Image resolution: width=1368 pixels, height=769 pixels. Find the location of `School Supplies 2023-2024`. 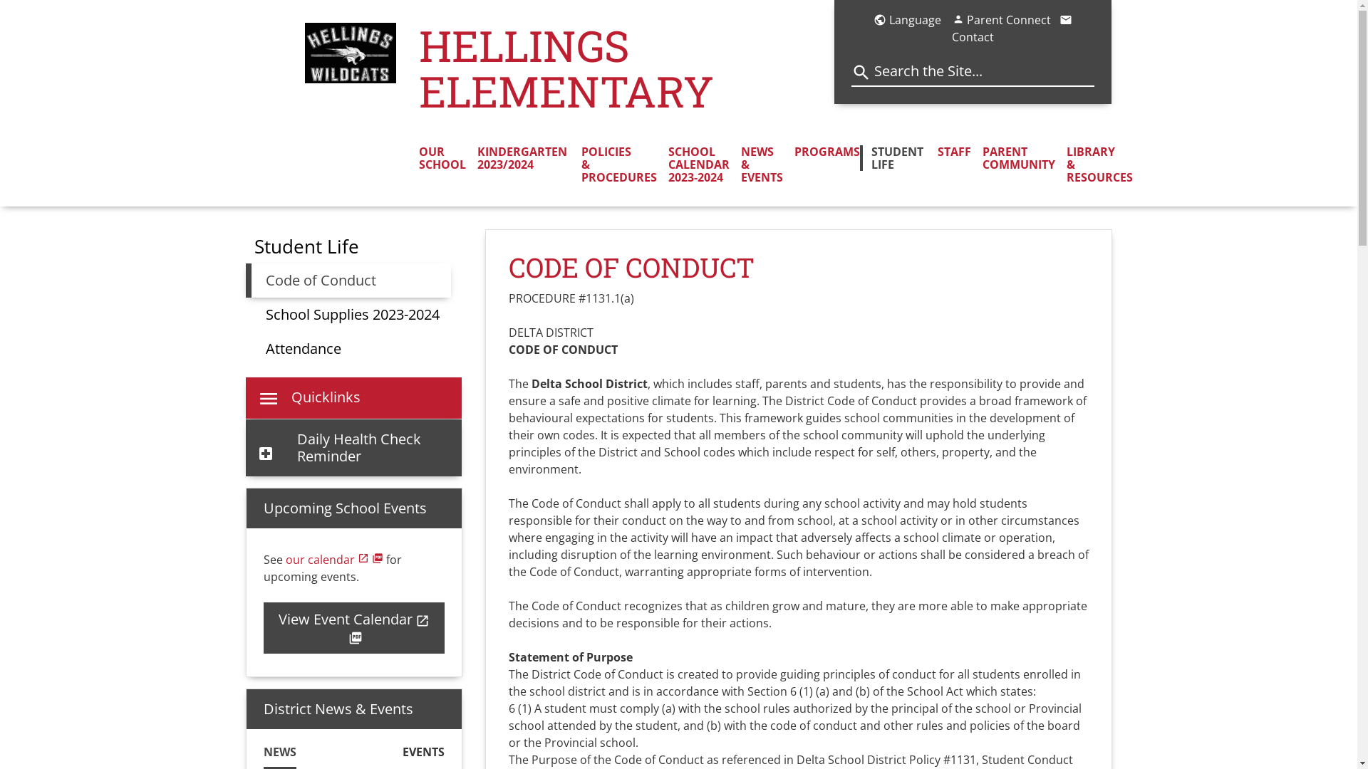

School Supplies 2023-2024 is located at coordinates (352, 315).